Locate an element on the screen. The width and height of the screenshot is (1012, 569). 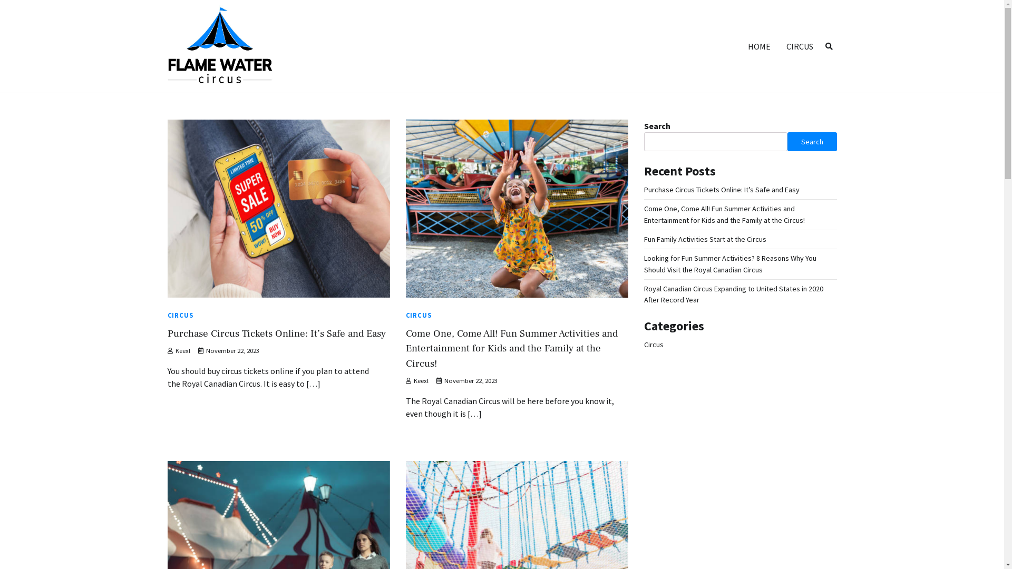
Circus is located at coordinates (654, 345).